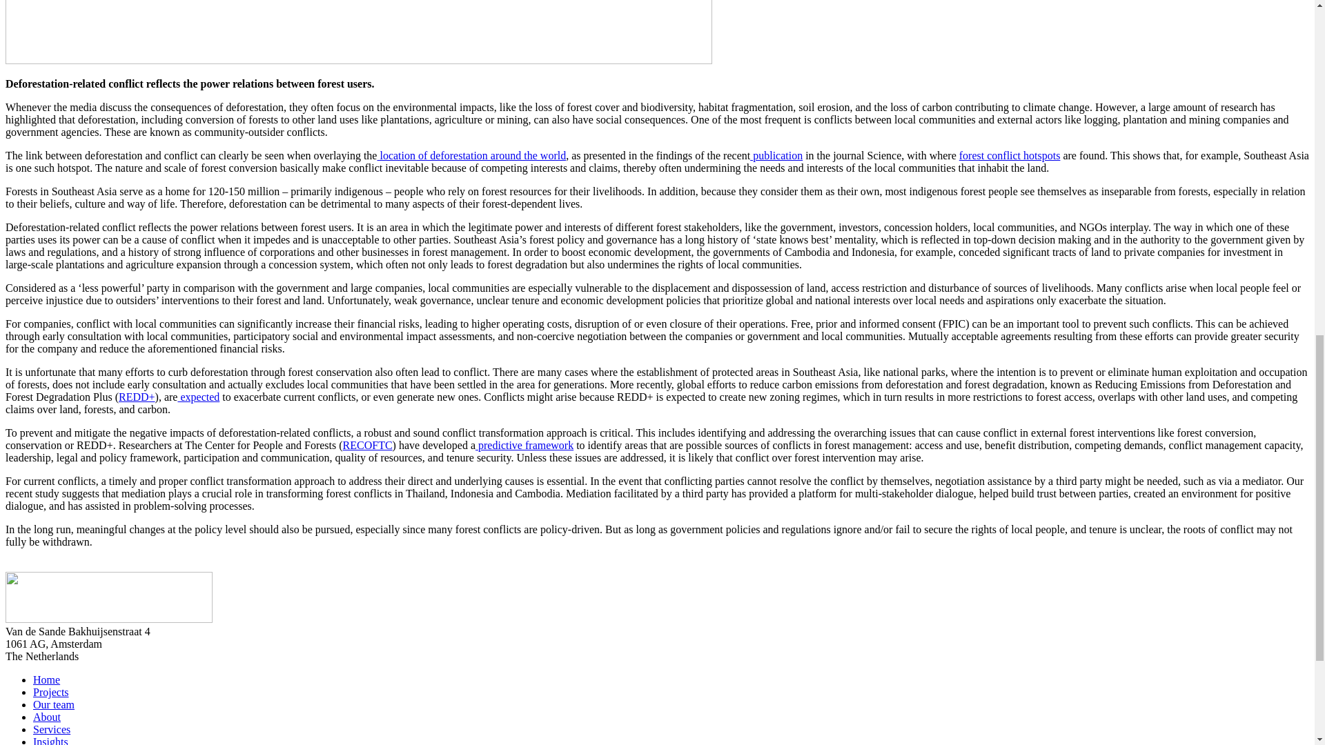  I want to click on location of deforestation around the world, so click(471, 156).